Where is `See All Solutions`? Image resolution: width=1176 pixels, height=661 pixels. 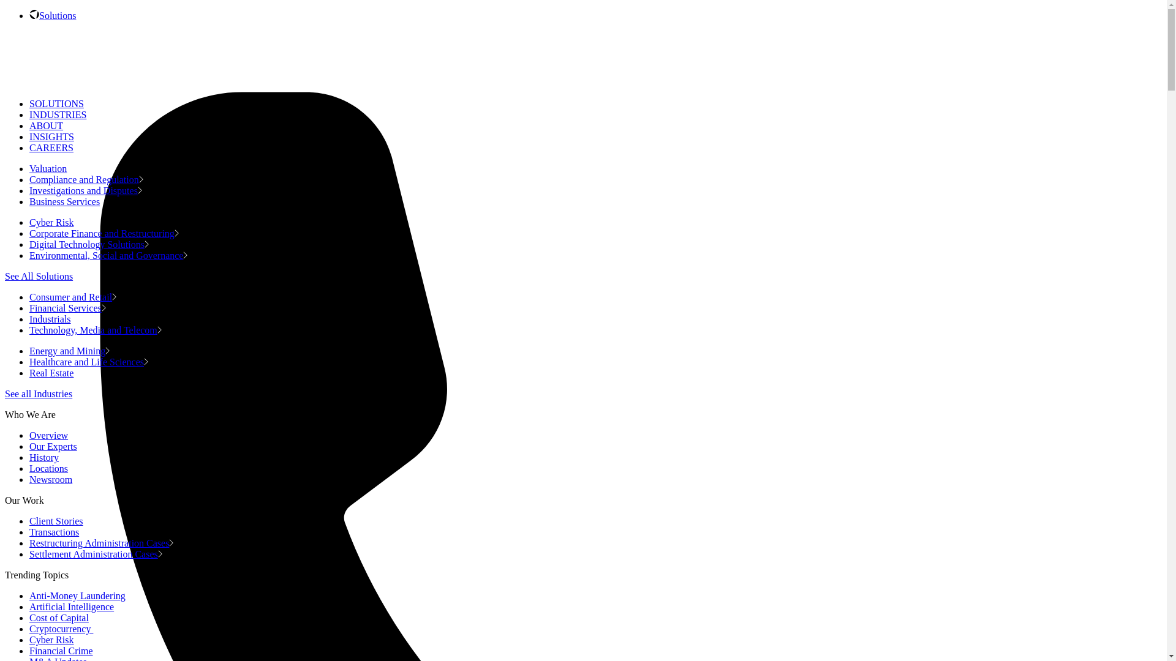
See All Solutions is located at coordinates (39, 276).